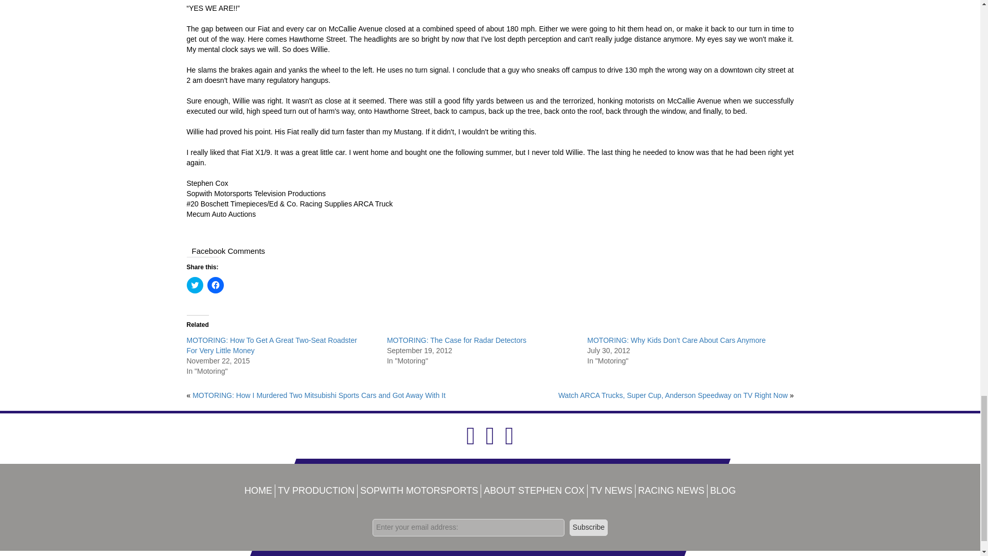 This screenshot has height=556, width=988. What do you see at coordinates (589, 527) in the screenshot?
I see `Subscribe` at bounding box center [589, 527].